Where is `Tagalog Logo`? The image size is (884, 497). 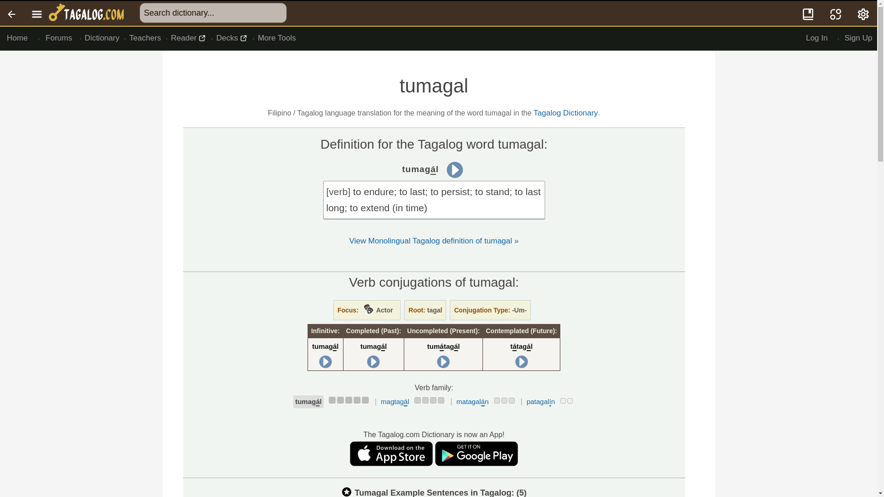
Tagalog Logo is located at coordinates (87, 13).